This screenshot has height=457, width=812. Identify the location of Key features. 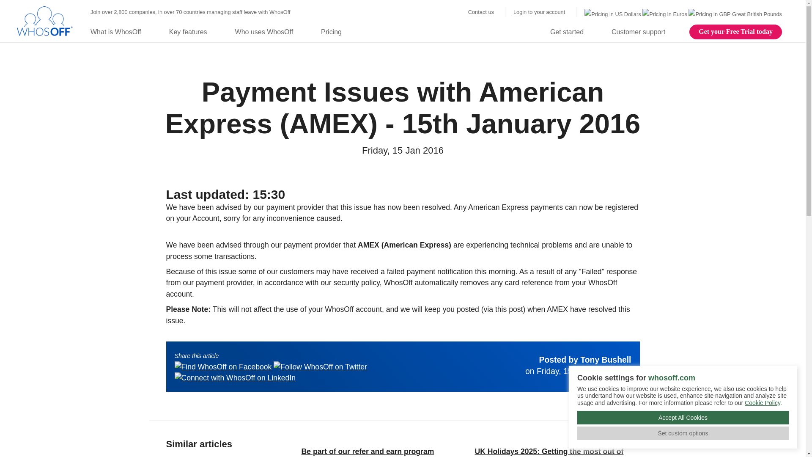
(194, 32).